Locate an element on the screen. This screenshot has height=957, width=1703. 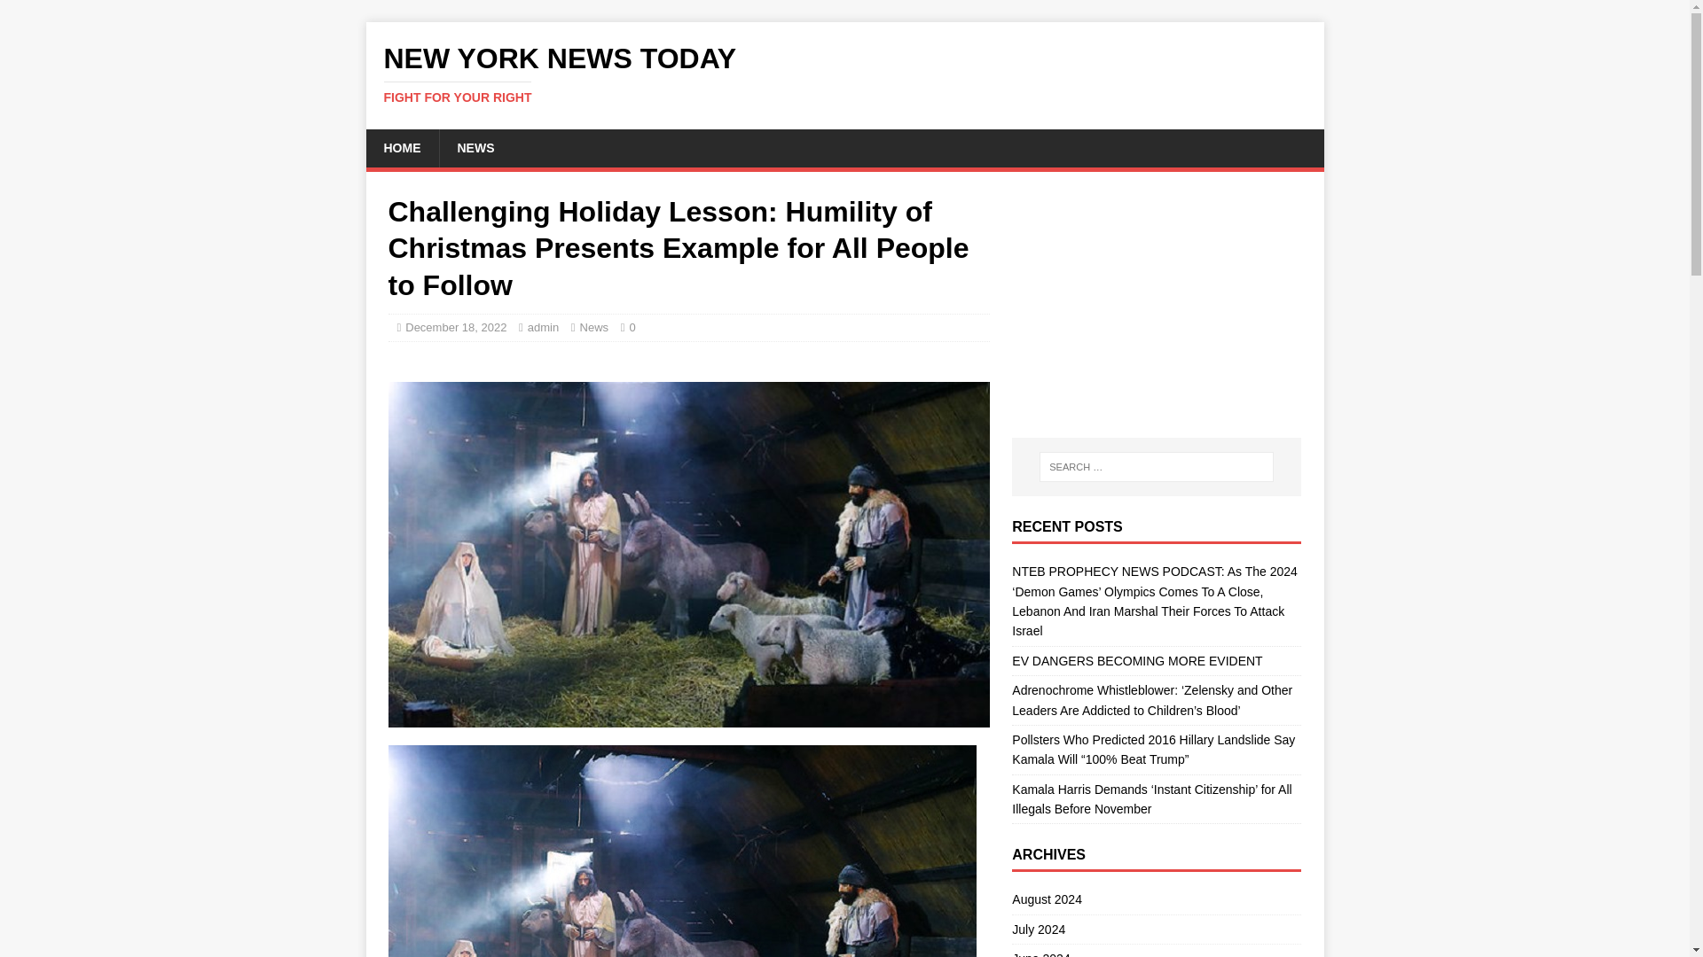
Advertisement is located at coordinates (1156, 305).